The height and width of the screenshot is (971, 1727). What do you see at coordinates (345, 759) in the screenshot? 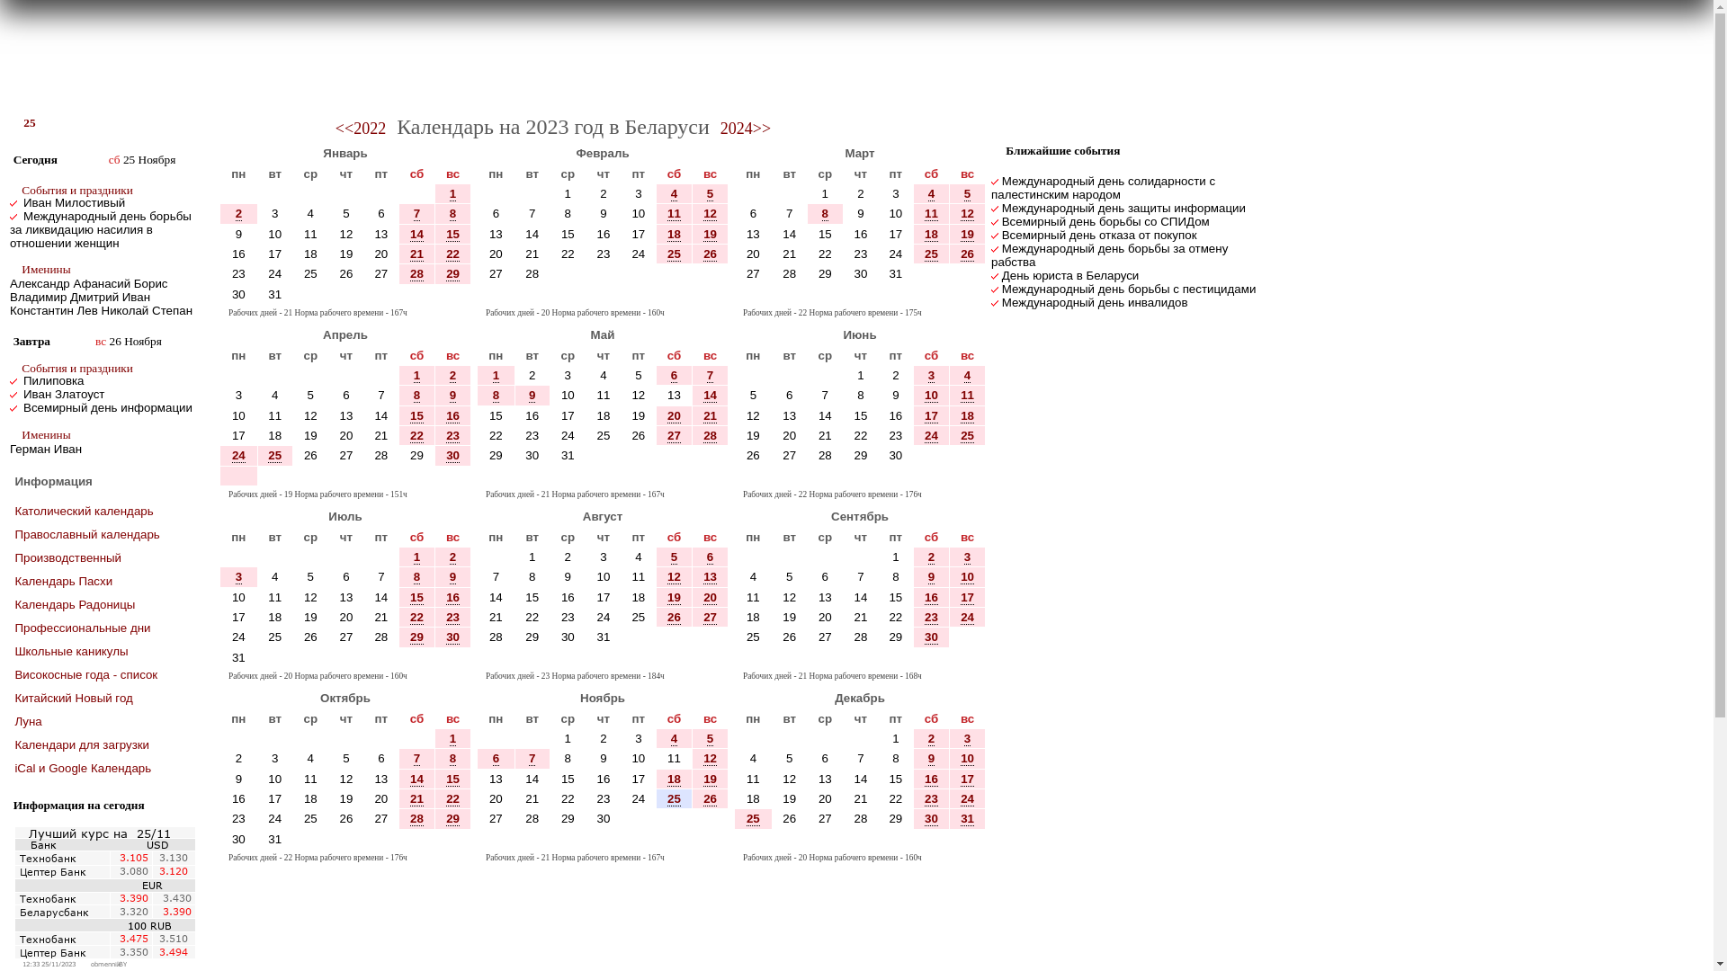
I see `5` at bounding box center [345, 759].